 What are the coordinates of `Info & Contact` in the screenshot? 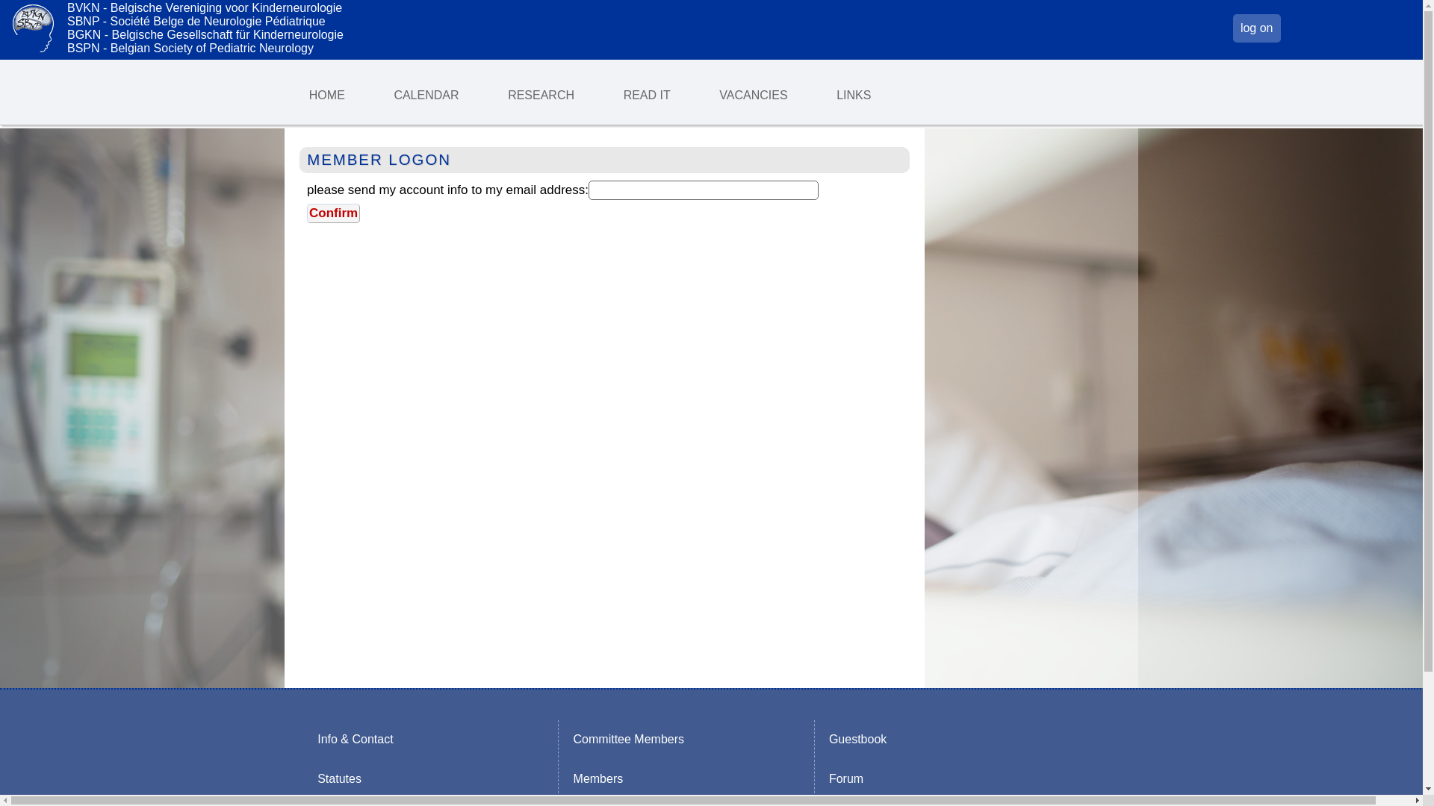 It's located at (356, 739).